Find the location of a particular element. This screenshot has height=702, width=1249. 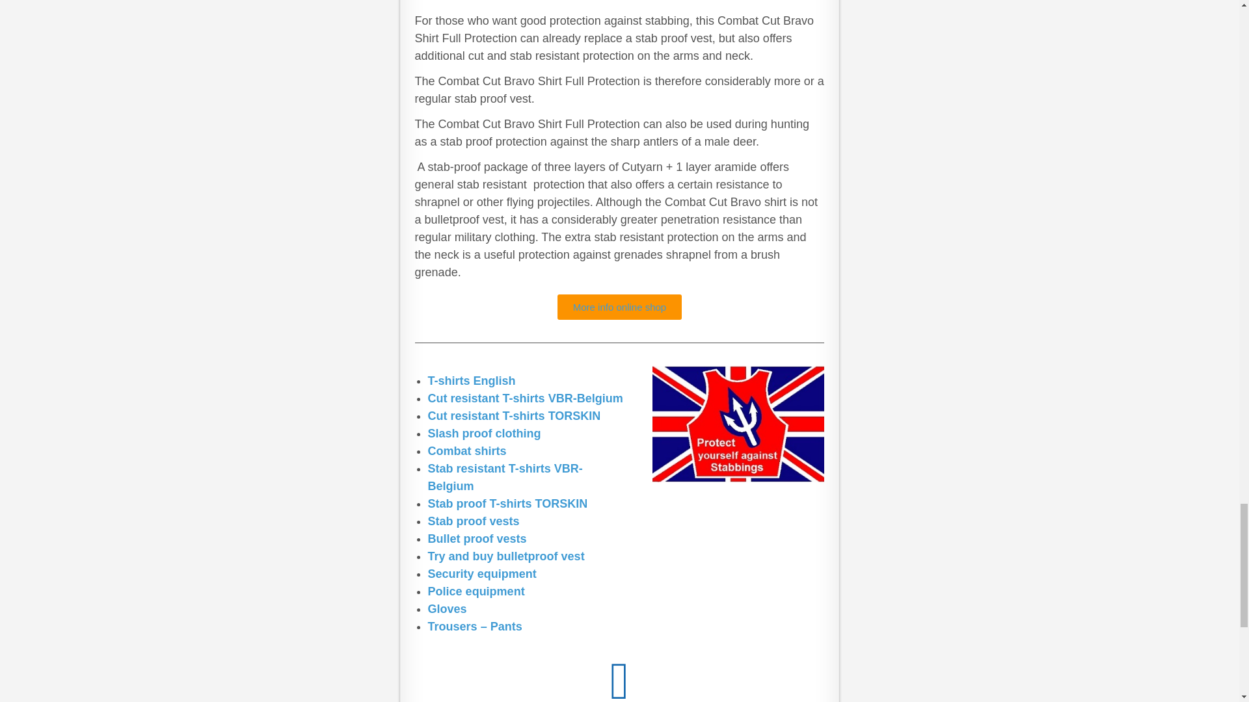

Slash proof clothing is located at coordinates (484, 433).